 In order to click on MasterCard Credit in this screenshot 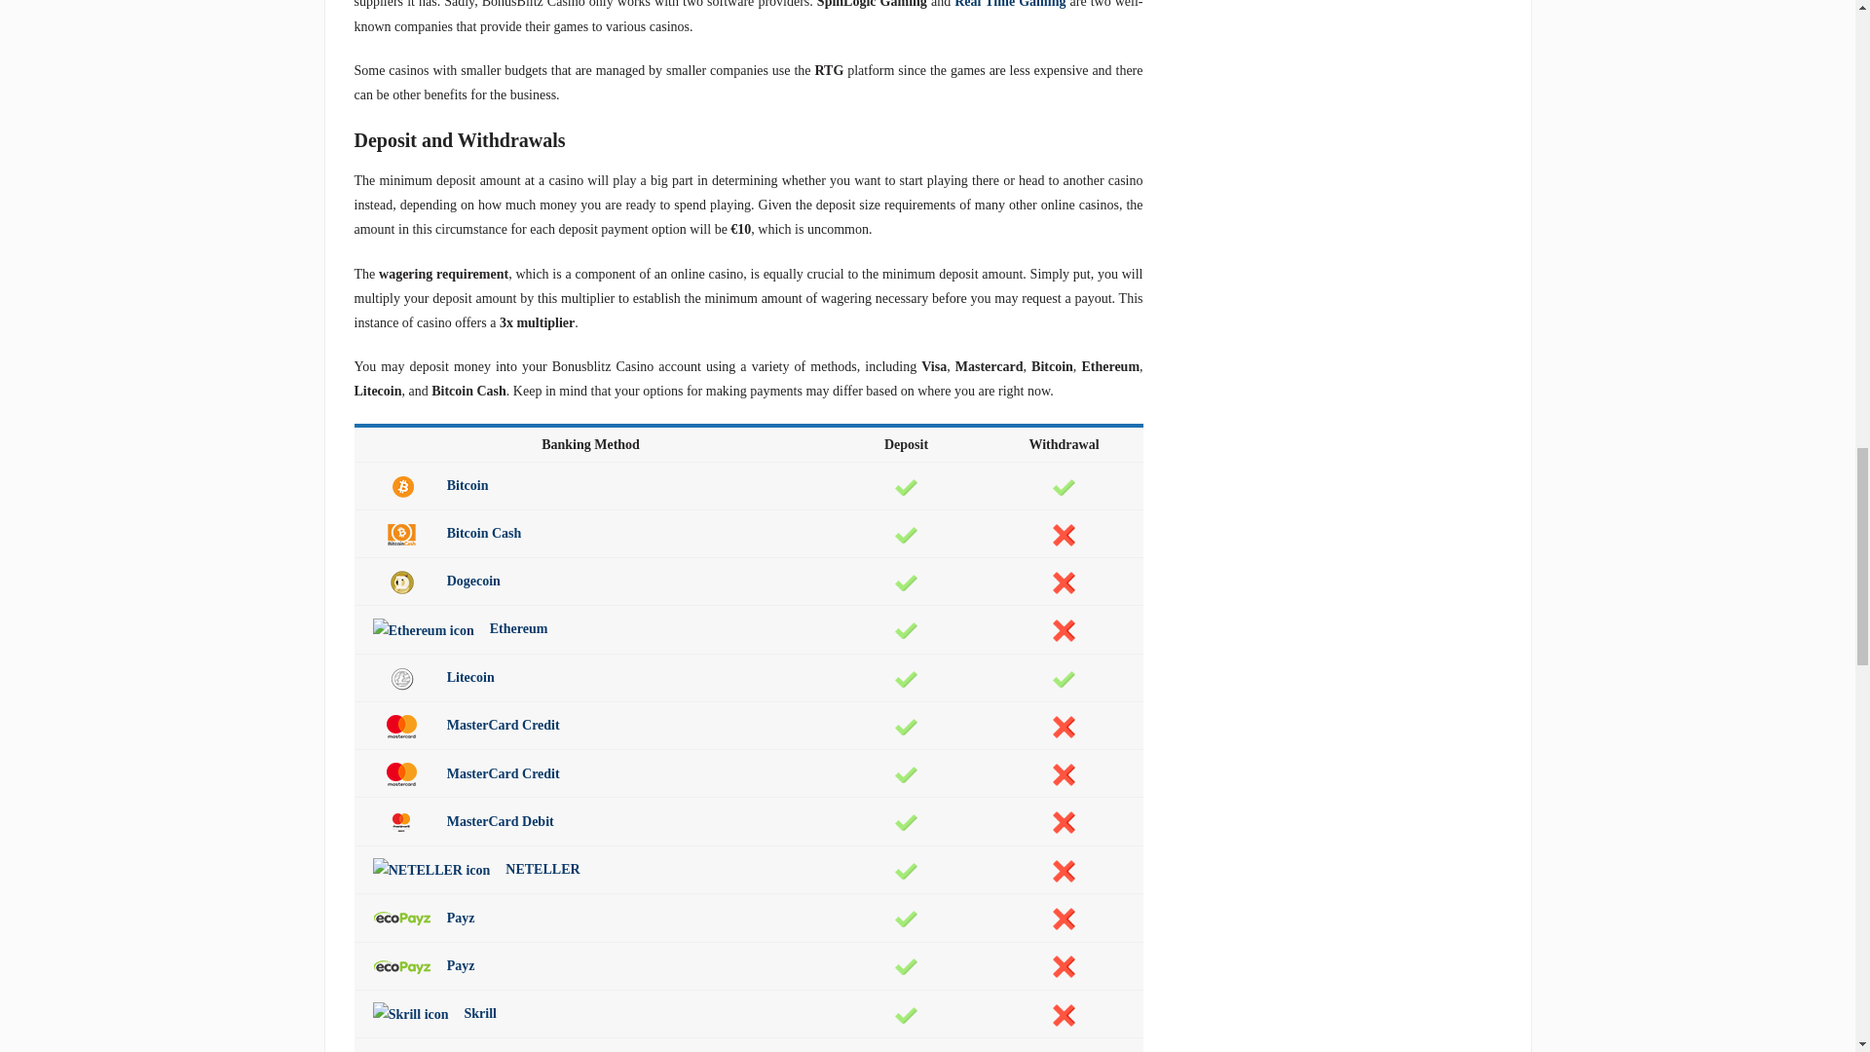, I will do `click(466, 773)`.